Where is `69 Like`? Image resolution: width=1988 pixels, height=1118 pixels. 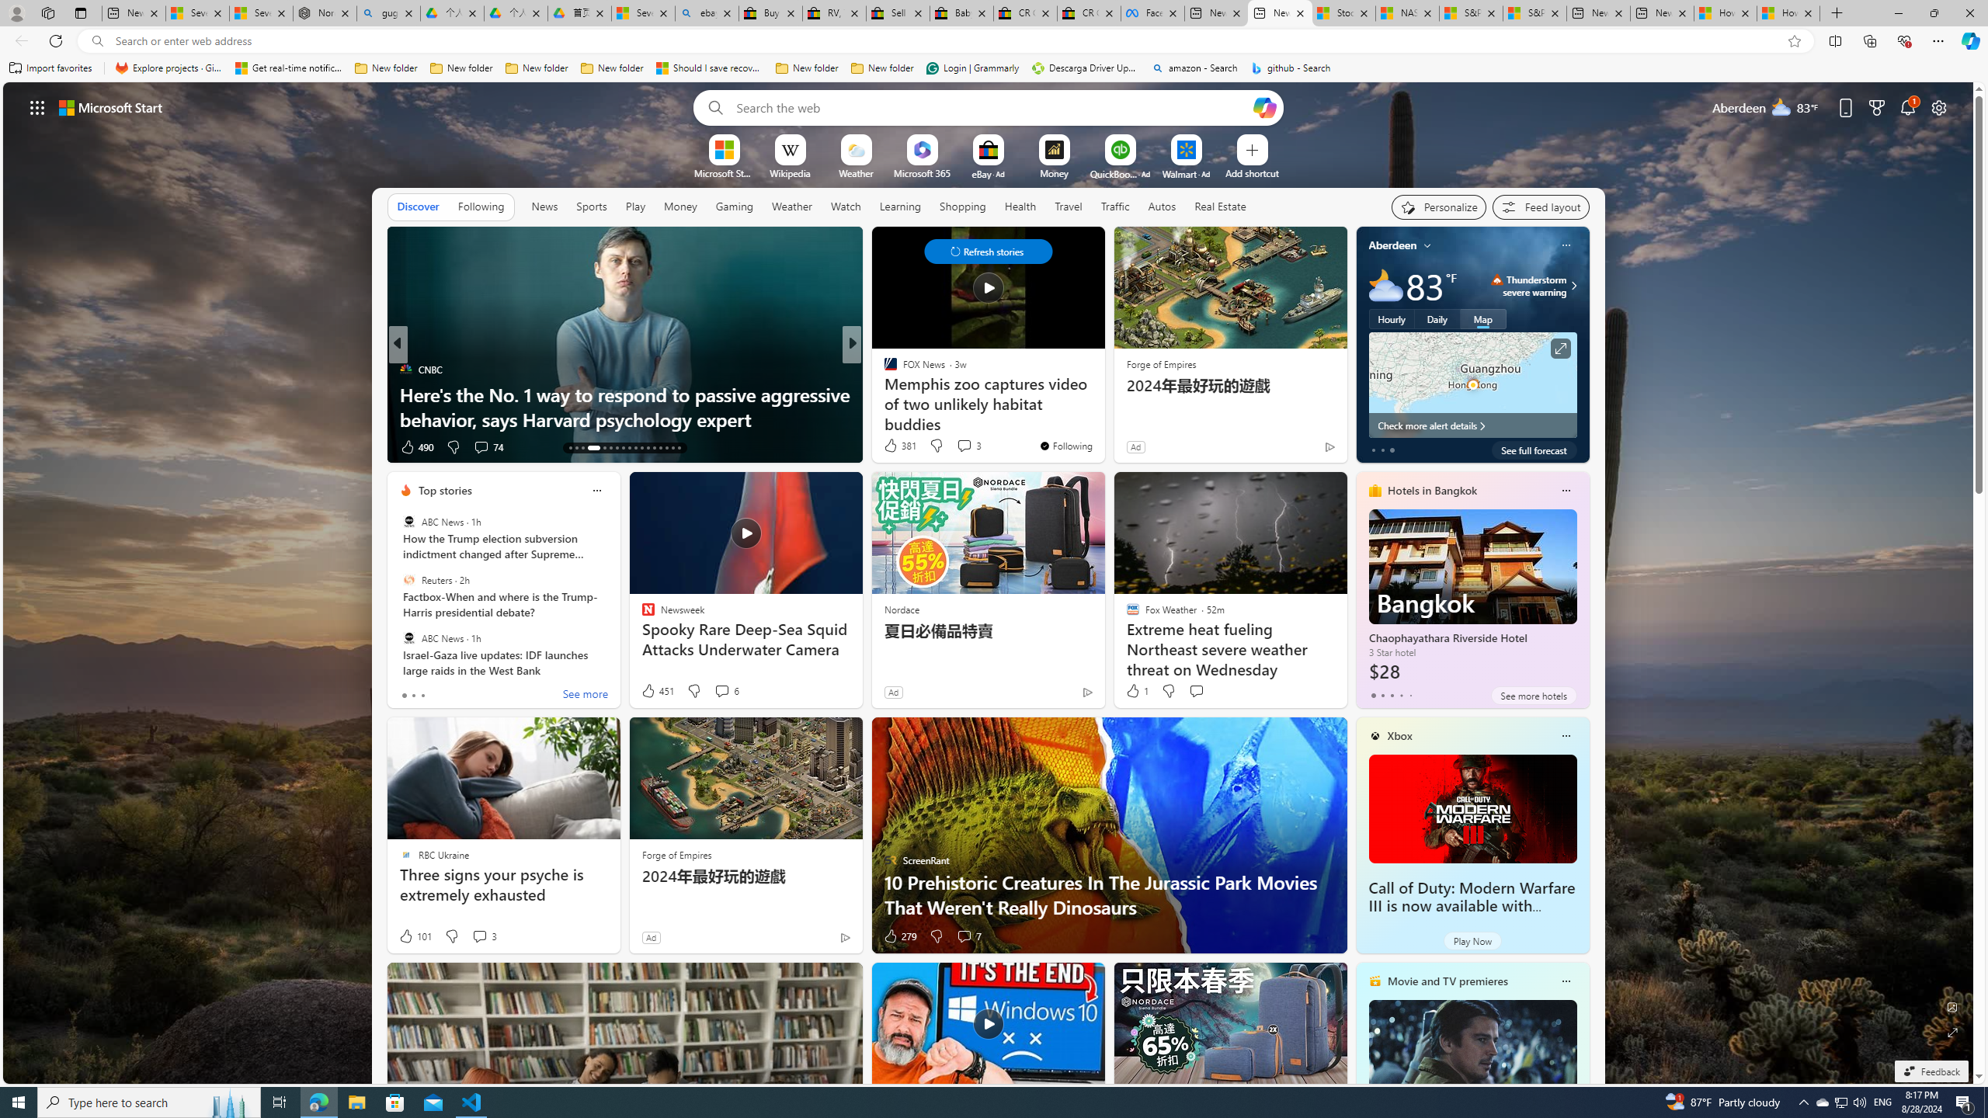 69 Like is located at coordinates (891, 447).